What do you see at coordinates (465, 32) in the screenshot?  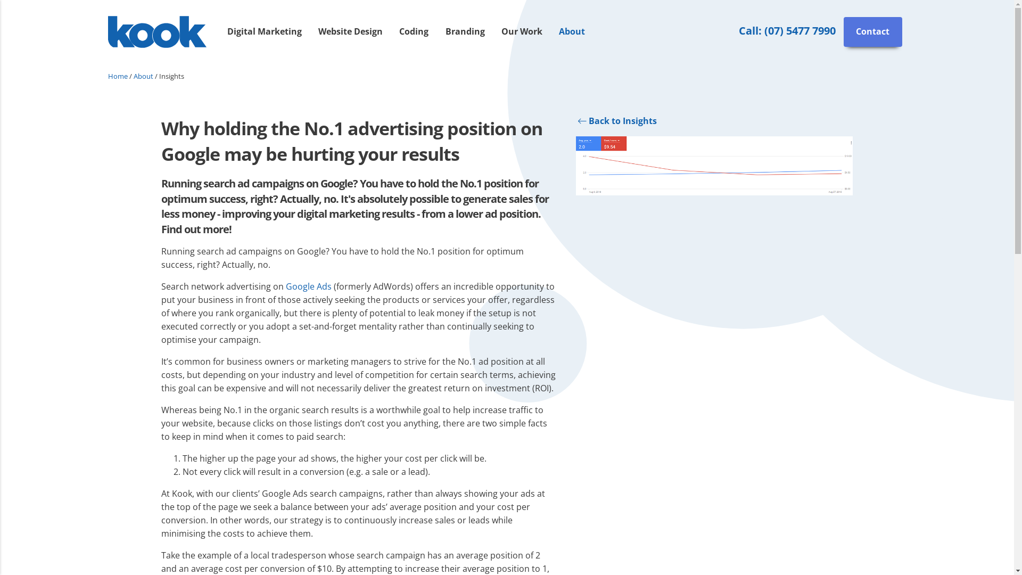 I see `Branding` at bounding box center [465, 32].